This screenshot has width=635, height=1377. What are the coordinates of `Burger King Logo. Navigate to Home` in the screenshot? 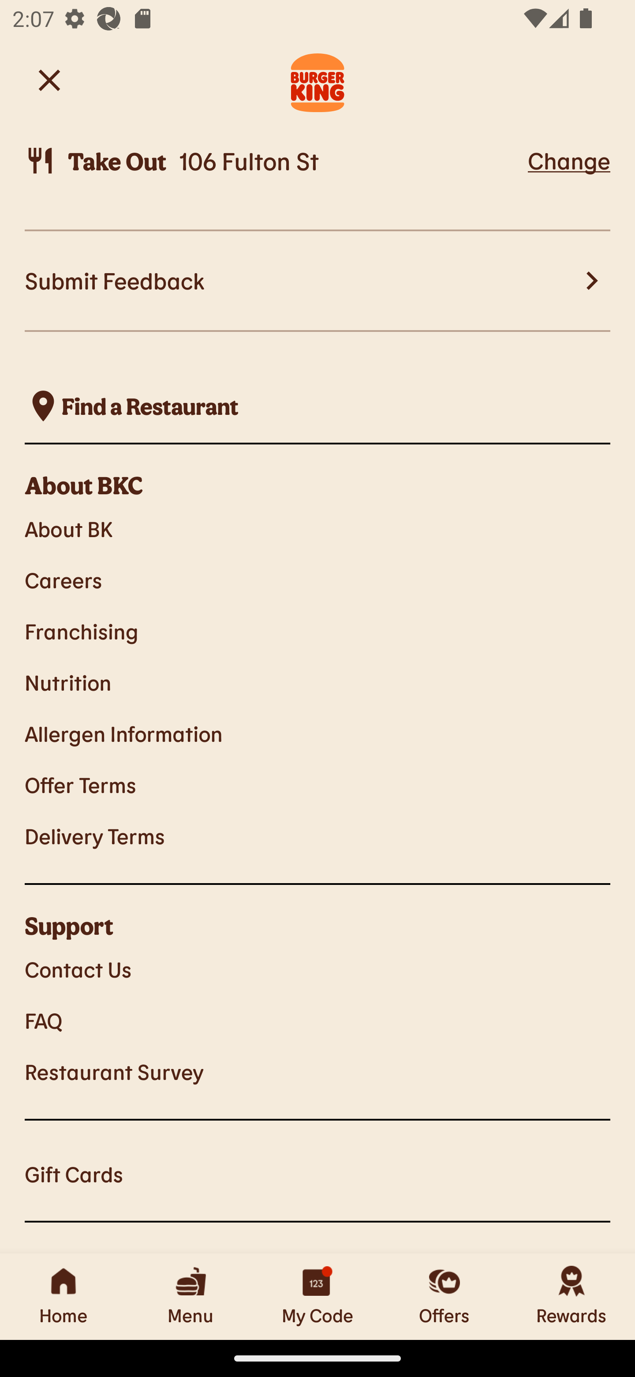 It's located at (317, 80).